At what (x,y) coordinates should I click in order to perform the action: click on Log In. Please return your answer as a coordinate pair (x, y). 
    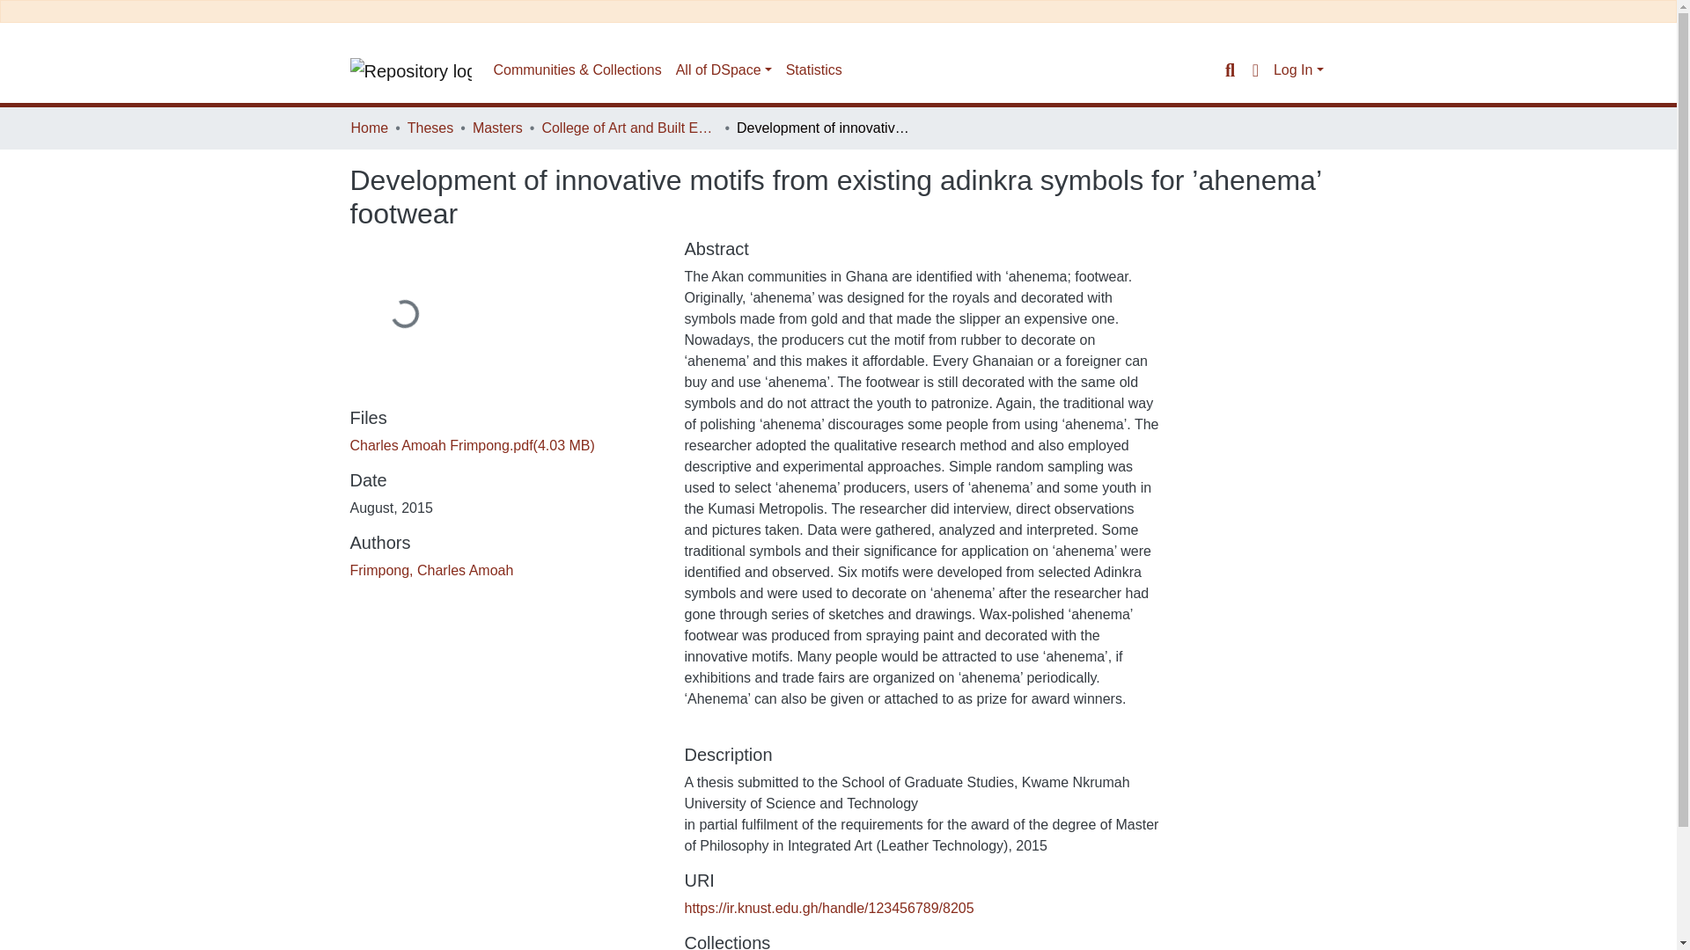
    Looking at the image, I should click on (1298, 69).